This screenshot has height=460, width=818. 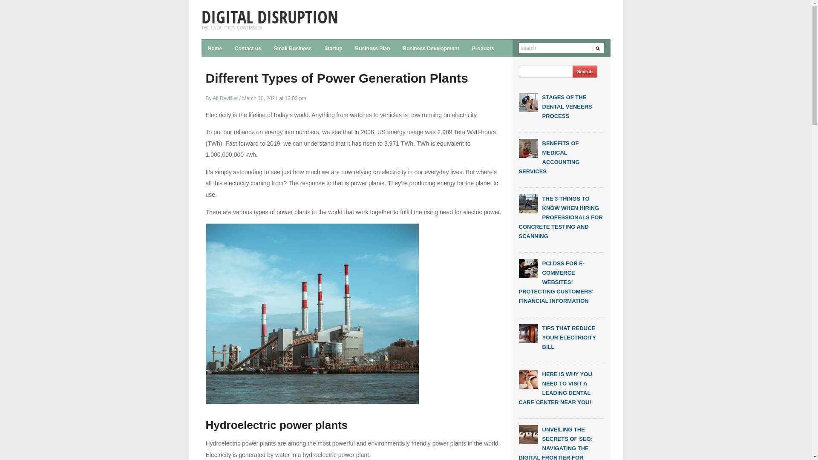 I want to click on Search, so click(x=585, y=72).